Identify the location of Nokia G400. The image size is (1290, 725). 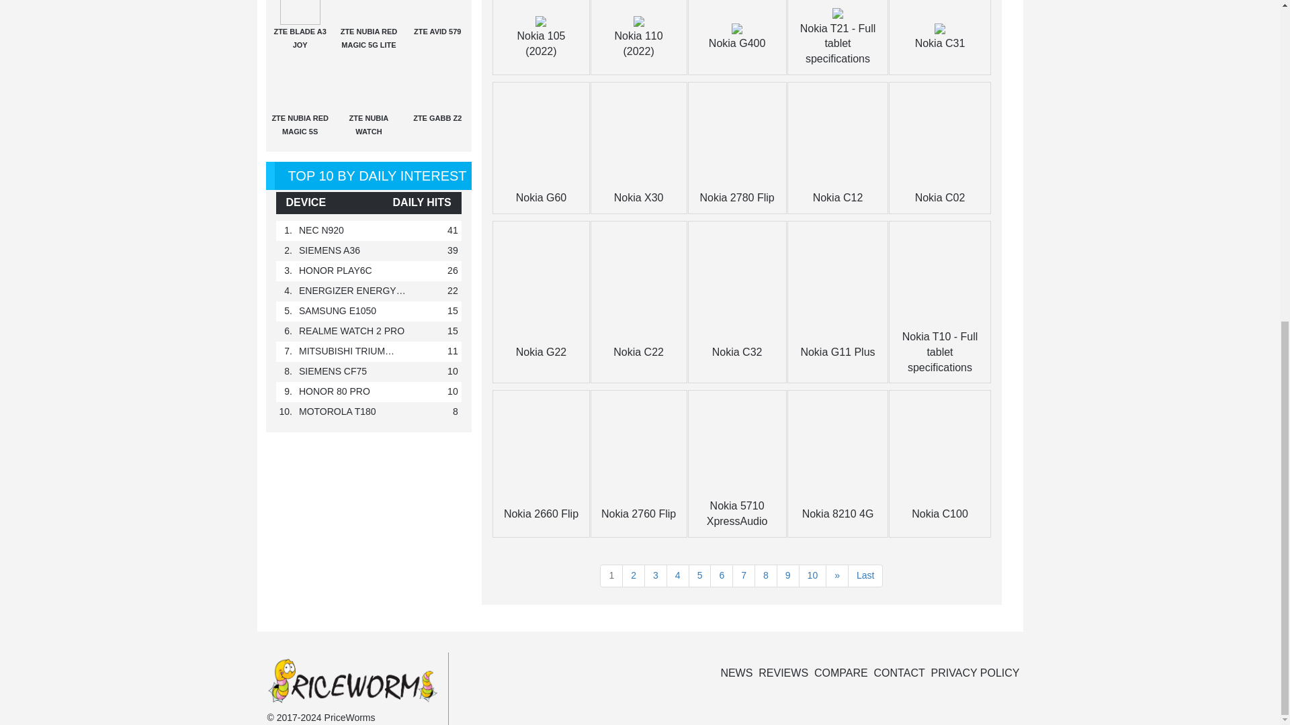
(737, 43).